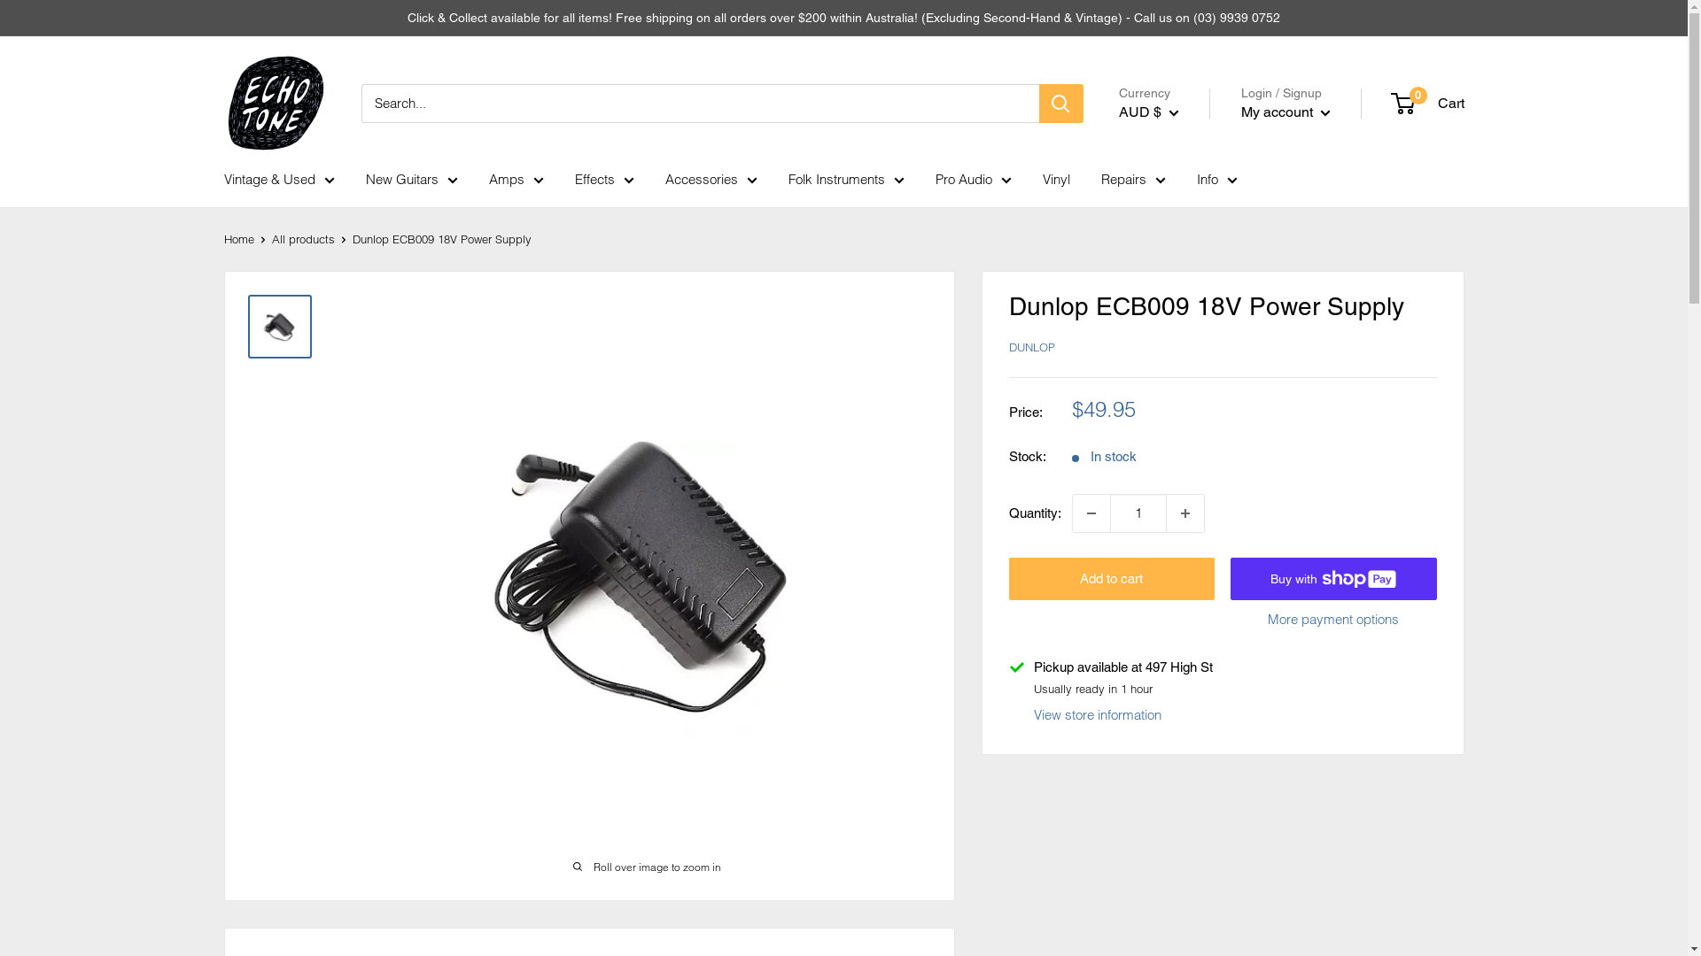  Describe the element at coordinates (1174, 462) in the screenshot. I see `AWG` at that location.